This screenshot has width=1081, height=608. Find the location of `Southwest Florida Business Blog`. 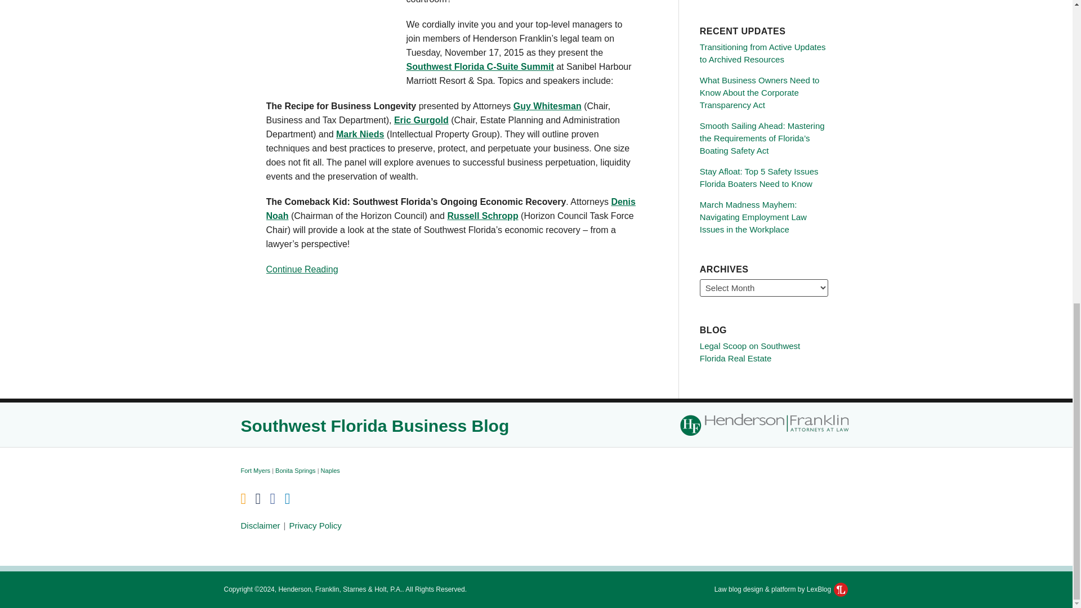

Southwest Florida Business Blog is located at coordinates (375, 425).